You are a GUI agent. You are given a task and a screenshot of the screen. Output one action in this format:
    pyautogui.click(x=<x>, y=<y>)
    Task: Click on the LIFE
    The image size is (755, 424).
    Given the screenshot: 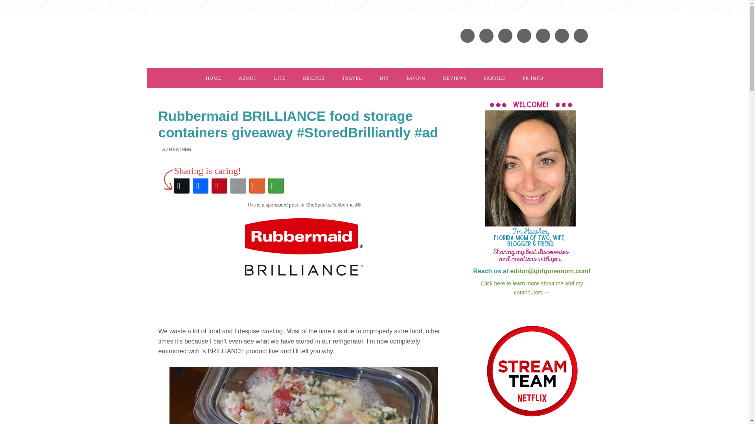 What is the action you would take?
    pyautogui.click(x=280, y=78)
    